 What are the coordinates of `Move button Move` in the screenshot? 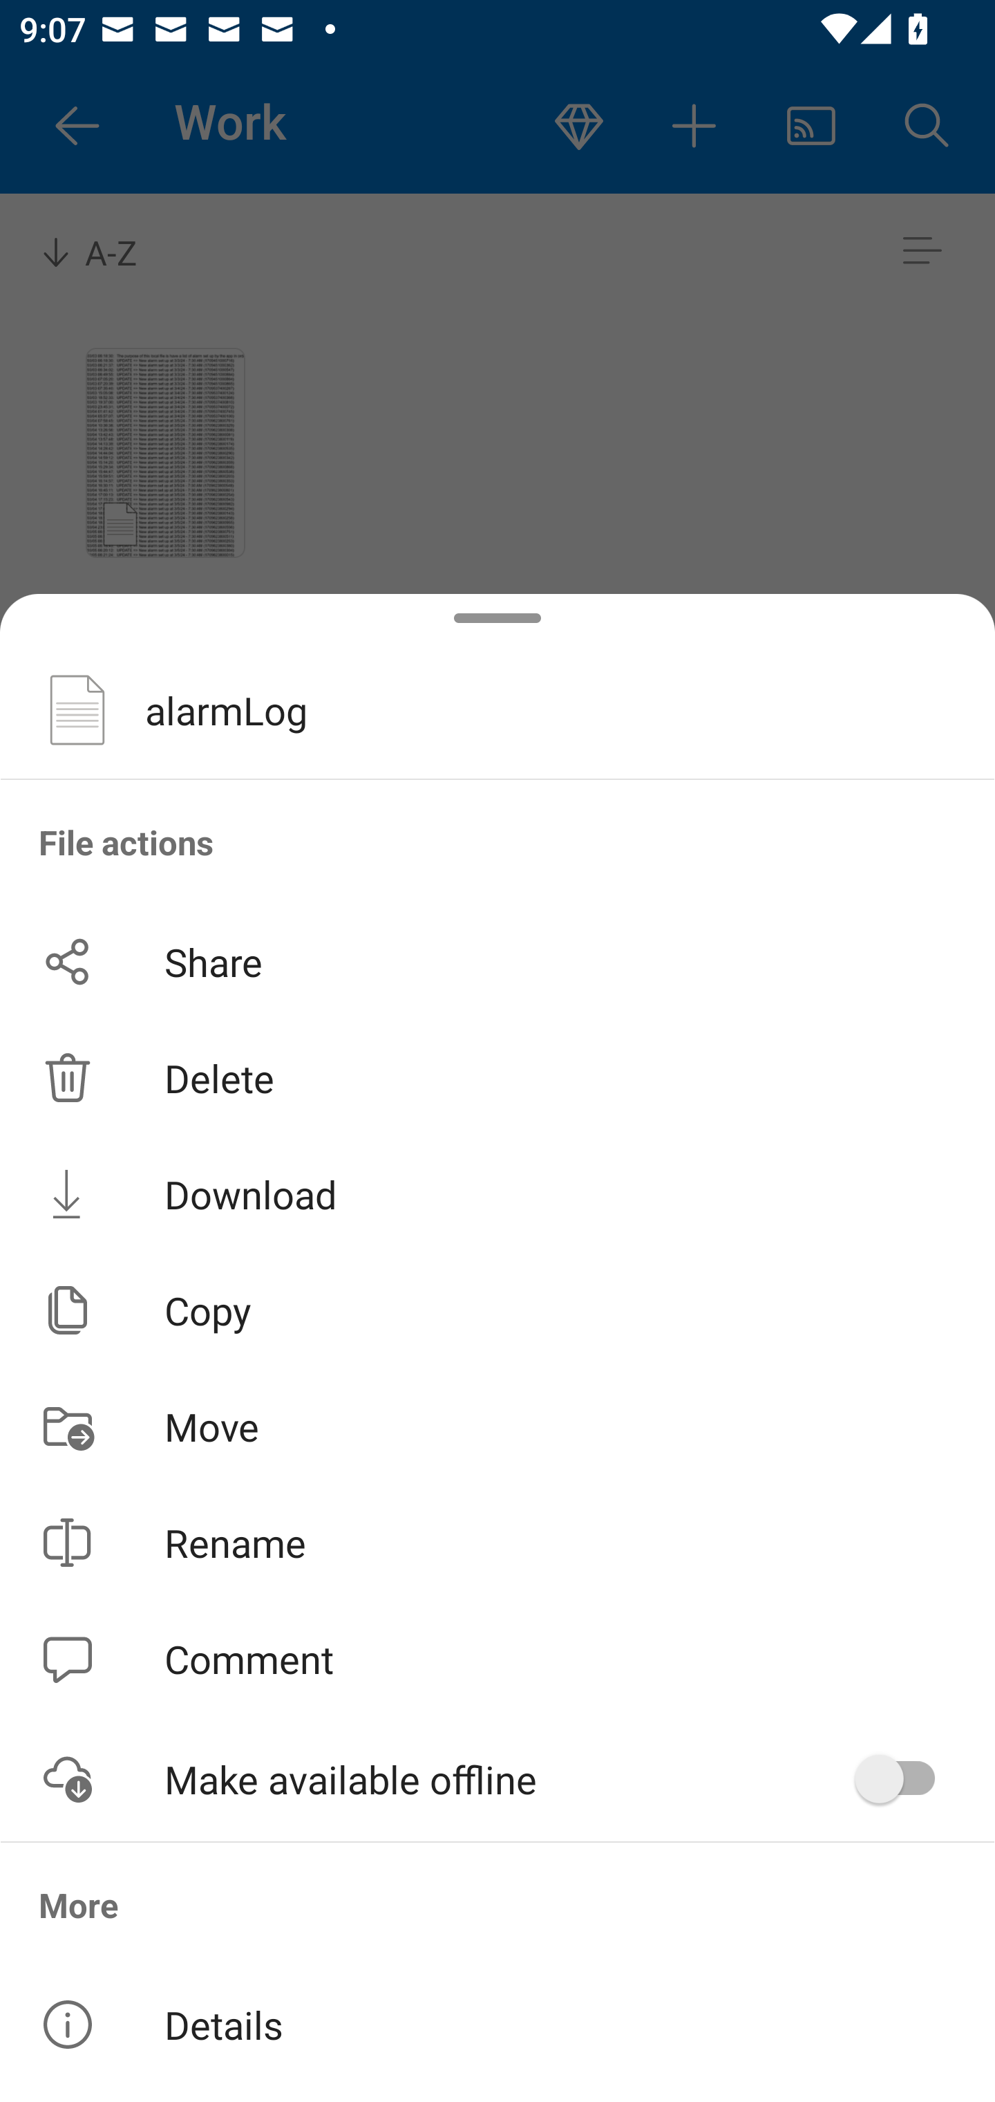 It's located at (497, 1426).